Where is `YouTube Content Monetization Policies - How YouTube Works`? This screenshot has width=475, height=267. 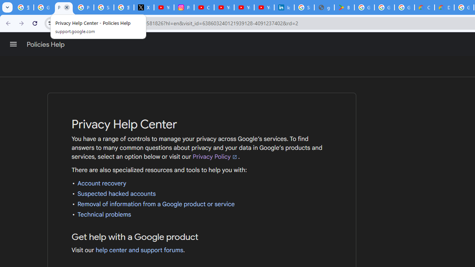 YouTube Content Monetization Policies - How YouTube Works is located at coordinates (164, 7).